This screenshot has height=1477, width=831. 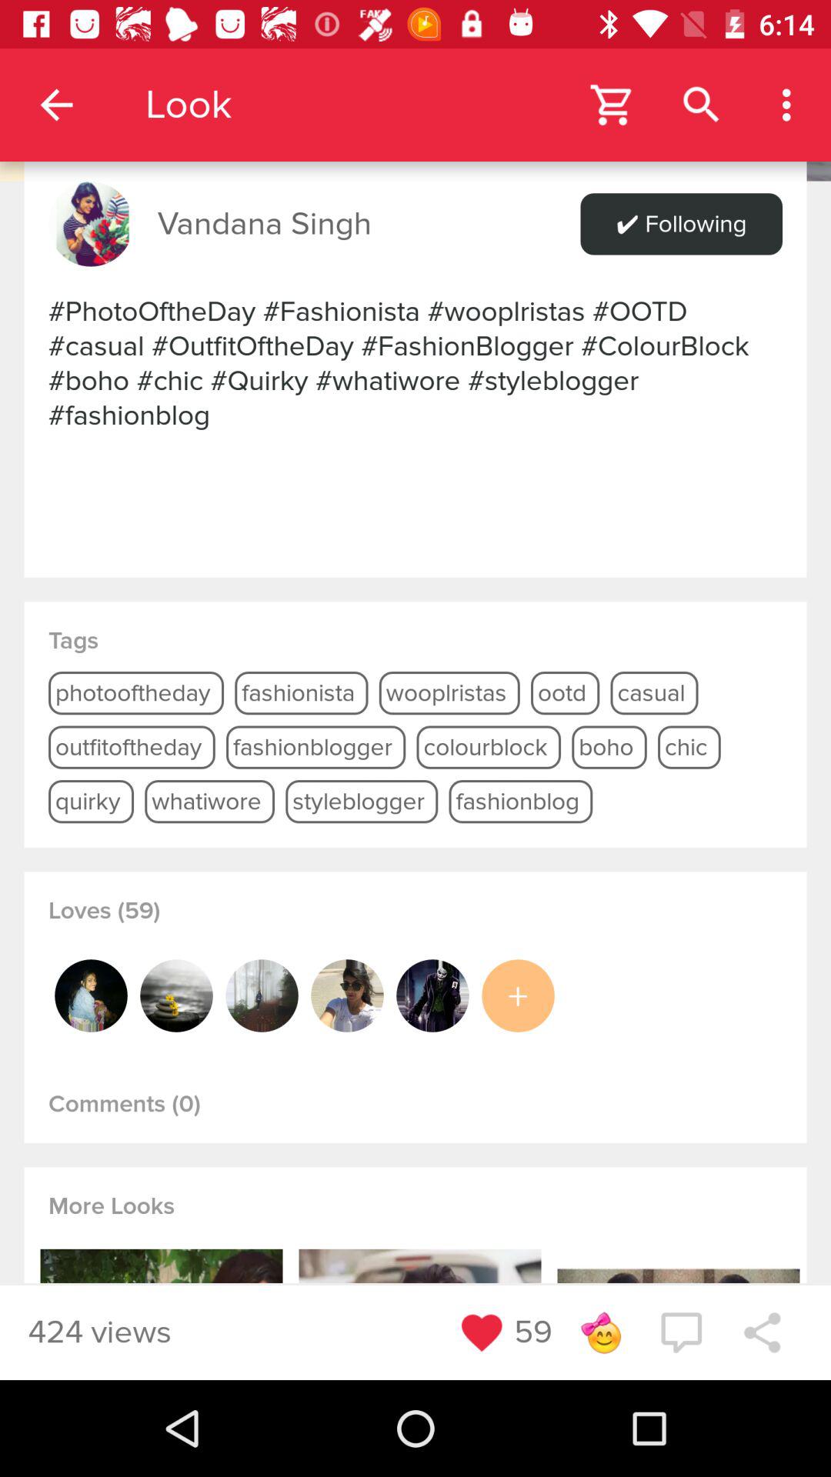 What do you see at coordinates (518, 995) in the screenshot?
I see `add option` at bounding box center [518, 995].